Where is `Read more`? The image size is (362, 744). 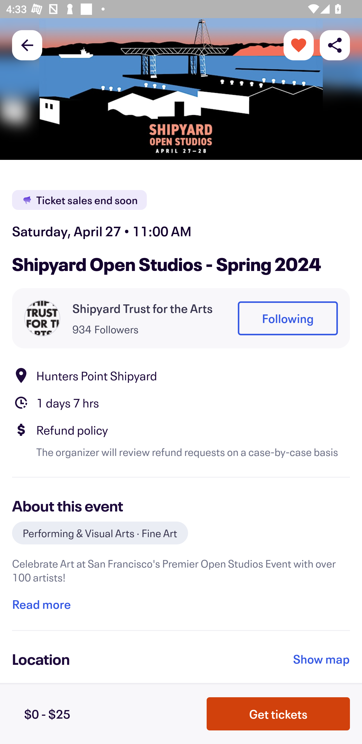 Read more is located at coordinates (41, 604).